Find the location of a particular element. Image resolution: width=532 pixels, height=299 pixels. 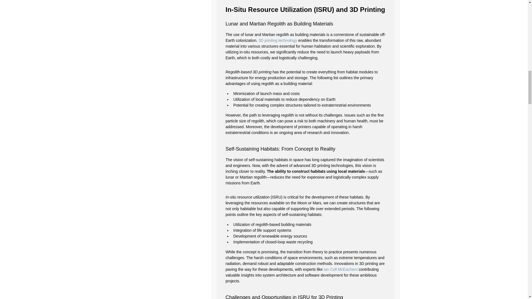

3D printing technology is located at coordinates (278, 40).